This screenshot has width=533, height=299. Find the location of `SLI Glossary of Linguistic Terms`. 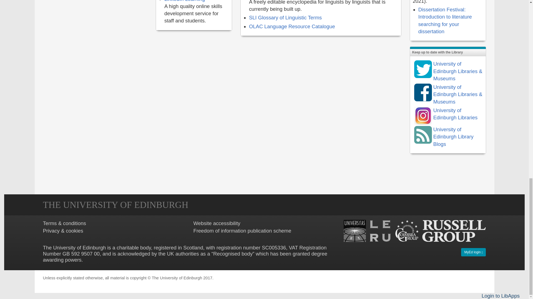

SLI Glossary of Linguistic Terms is located at coordinates (285, 17).